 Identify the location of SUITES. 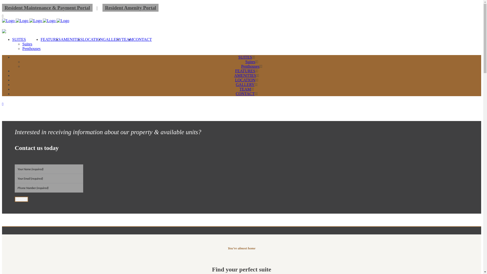
(245, 57).